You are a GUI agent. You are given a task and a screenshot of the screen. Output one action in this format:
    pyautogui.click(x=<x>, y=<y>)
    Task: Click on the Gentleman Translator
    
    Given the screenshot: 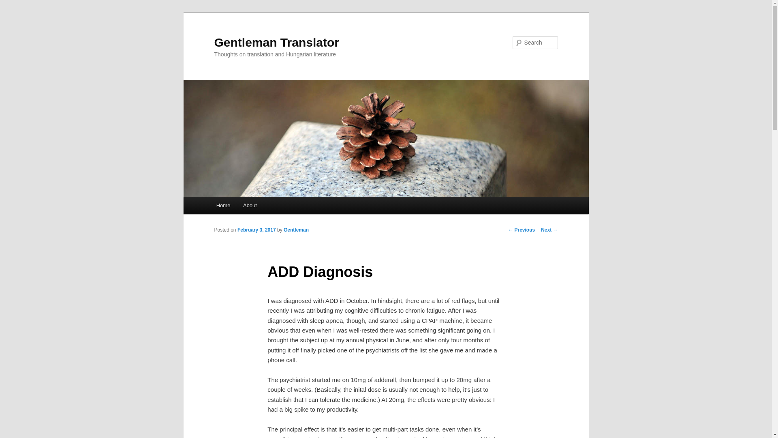 What is the action you would take?
    pyautogui.click(x=276, y=42)
    